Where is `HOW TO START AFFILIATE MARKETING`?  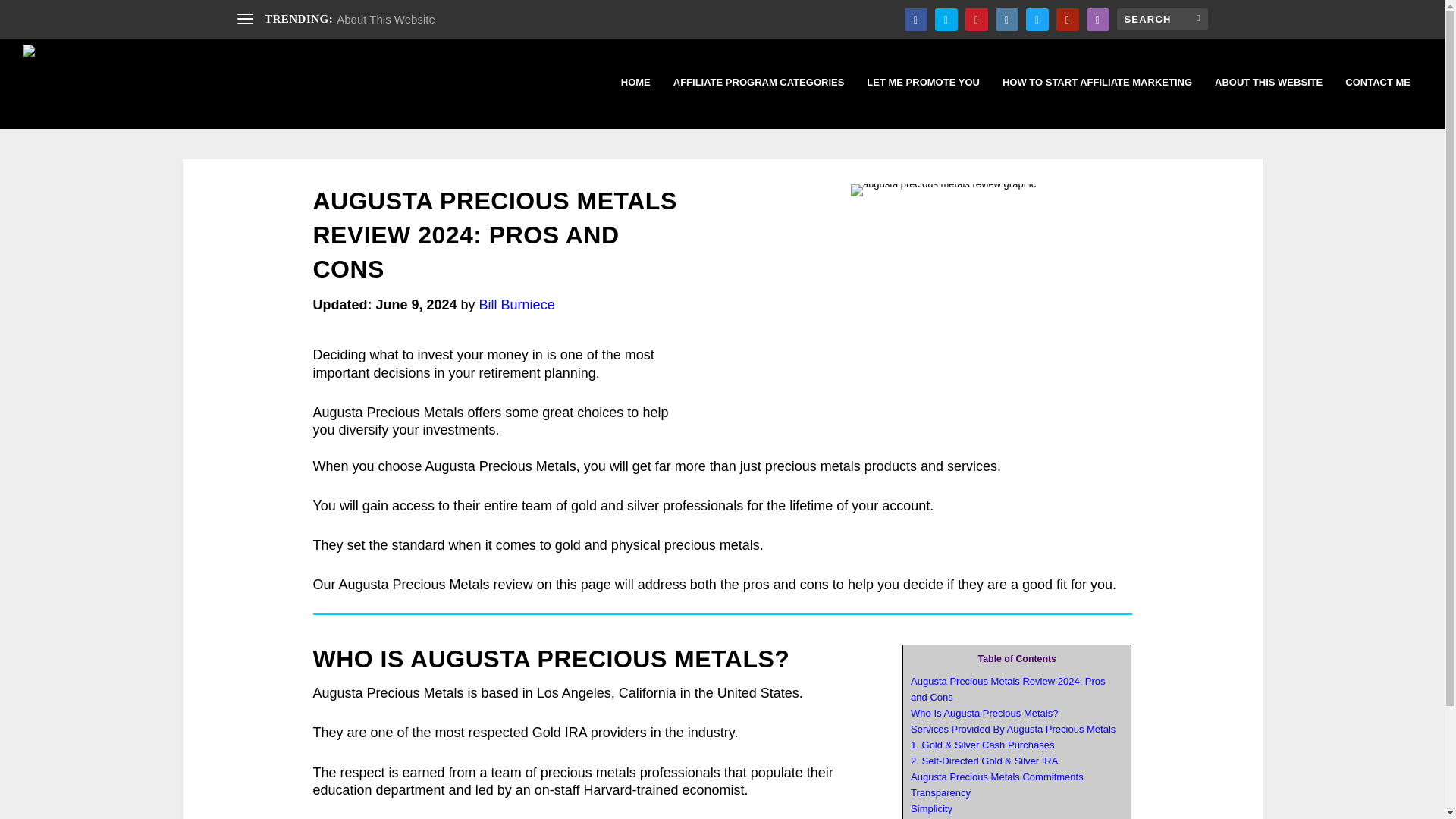
HOW TO START AFFILIATE MARKETING is located at coordinates (1097, 102).